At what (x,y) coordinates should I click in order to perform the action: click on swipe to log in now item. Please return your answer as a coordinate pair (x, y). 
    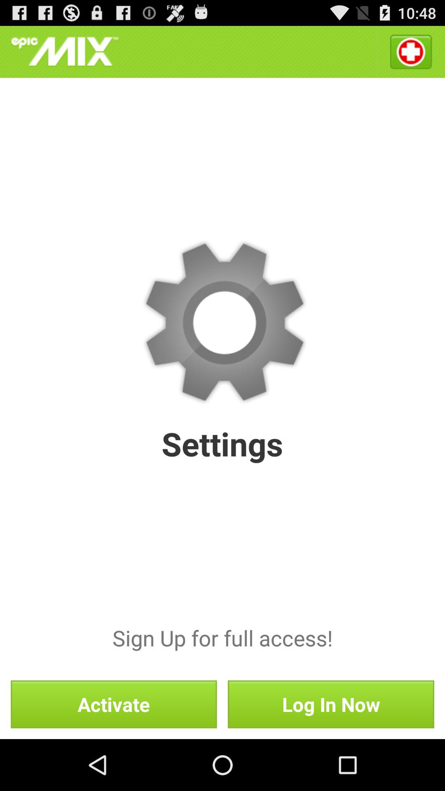
    Looking at the image, I should click on (330, 704).